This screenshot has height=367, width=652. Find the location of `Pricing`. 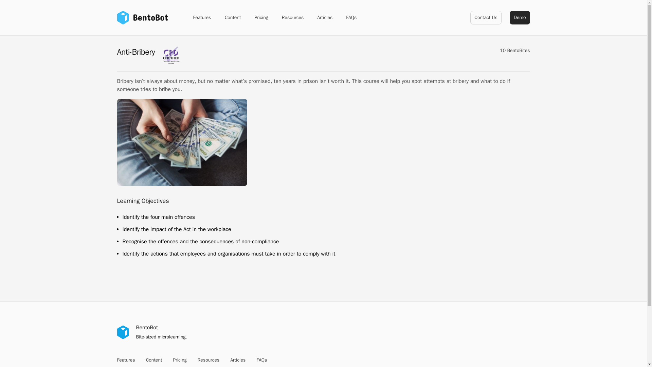

Pricing is located at coordinates (261, 18).